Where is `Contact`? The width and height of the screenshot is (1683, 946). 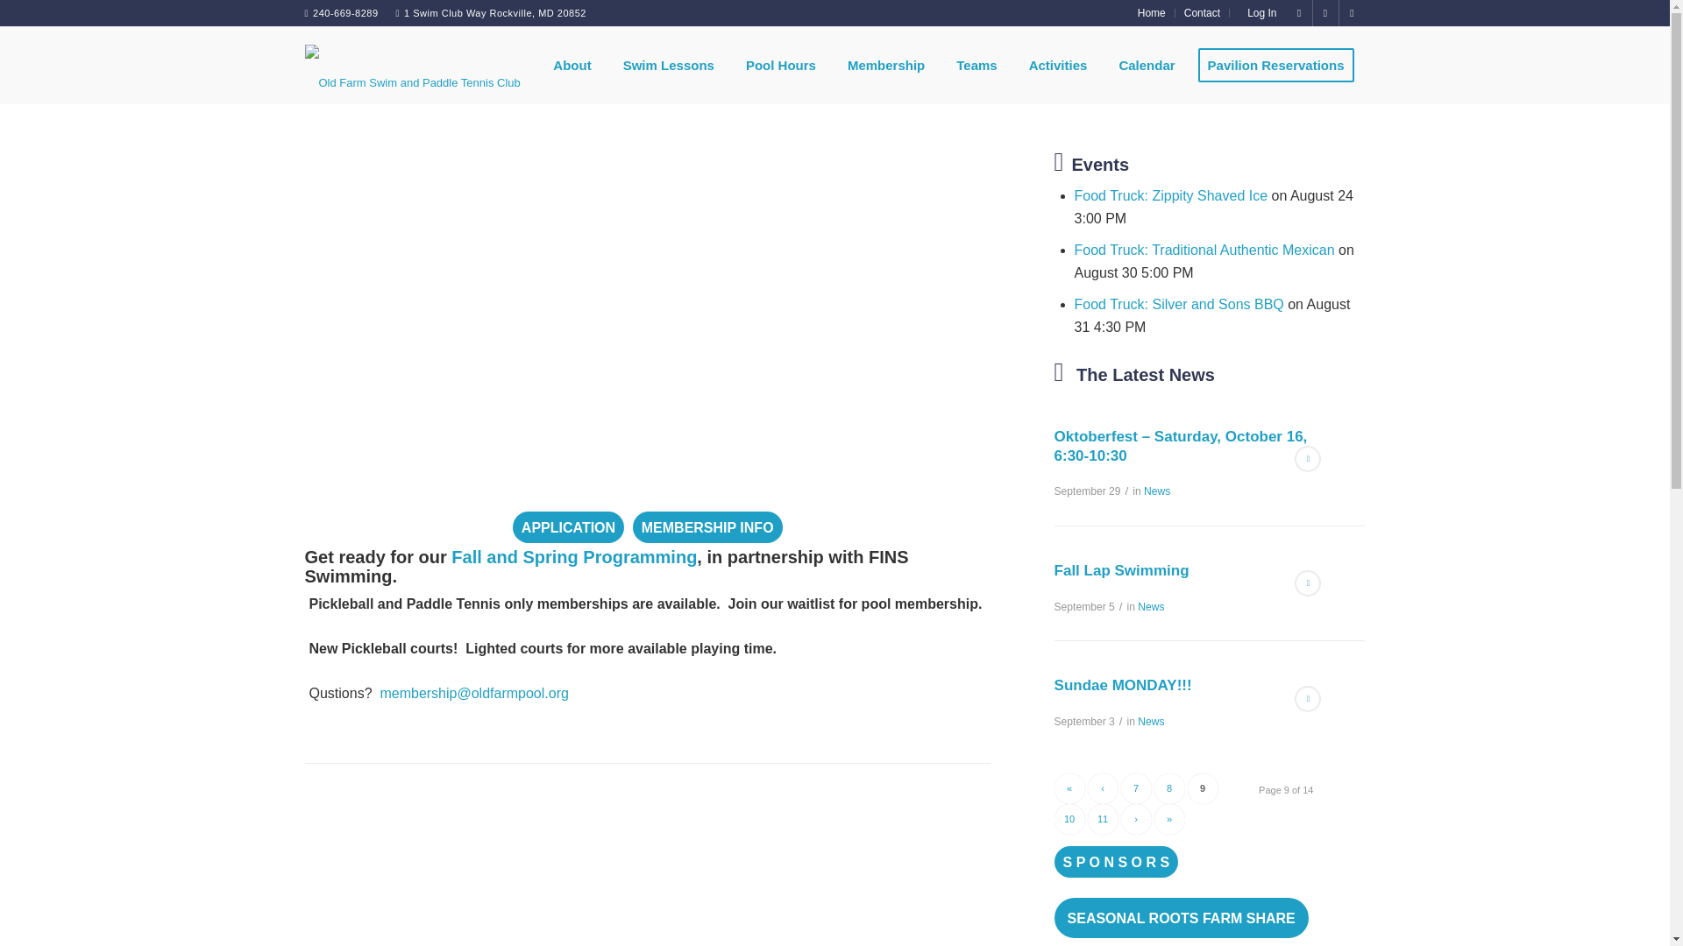
Contact is located at coordinates (1203, 13).